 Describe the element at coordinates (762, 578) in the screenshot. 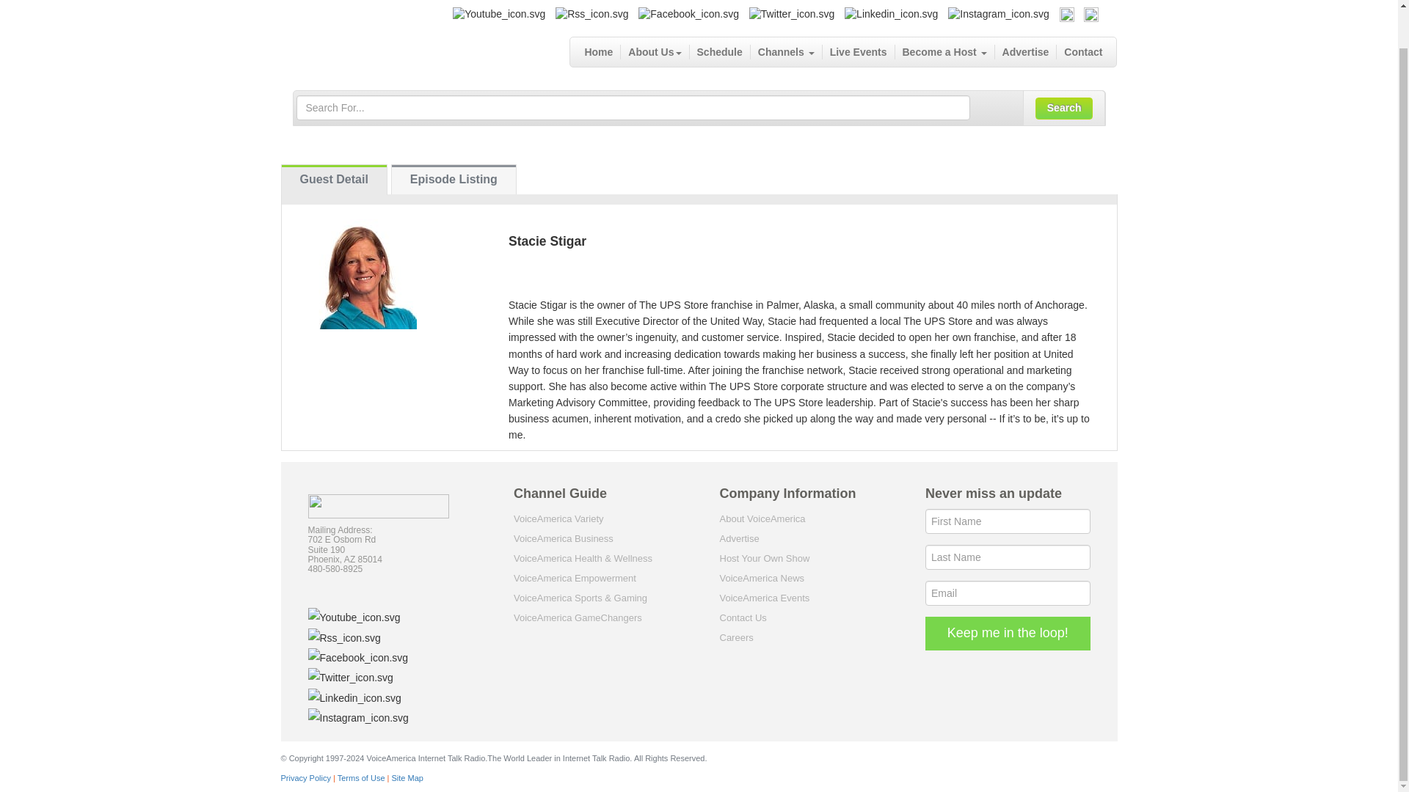

I see `VoiceAmerica News` at that location.